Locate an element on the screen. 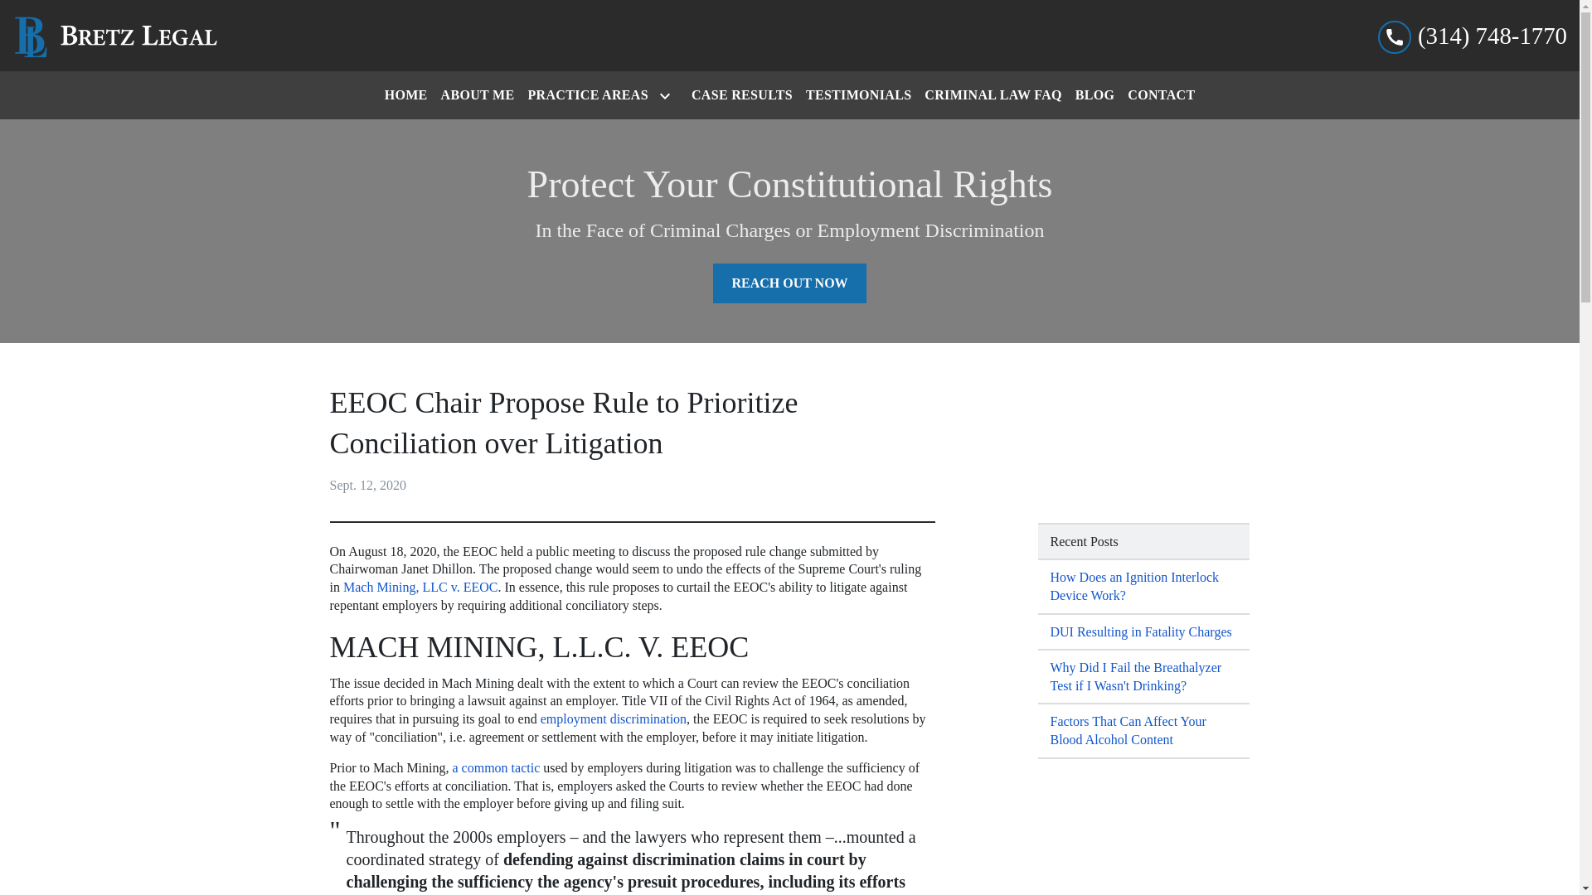 This screenshot has height=895, width=1592. HOME is located at coordinates (406, 94).